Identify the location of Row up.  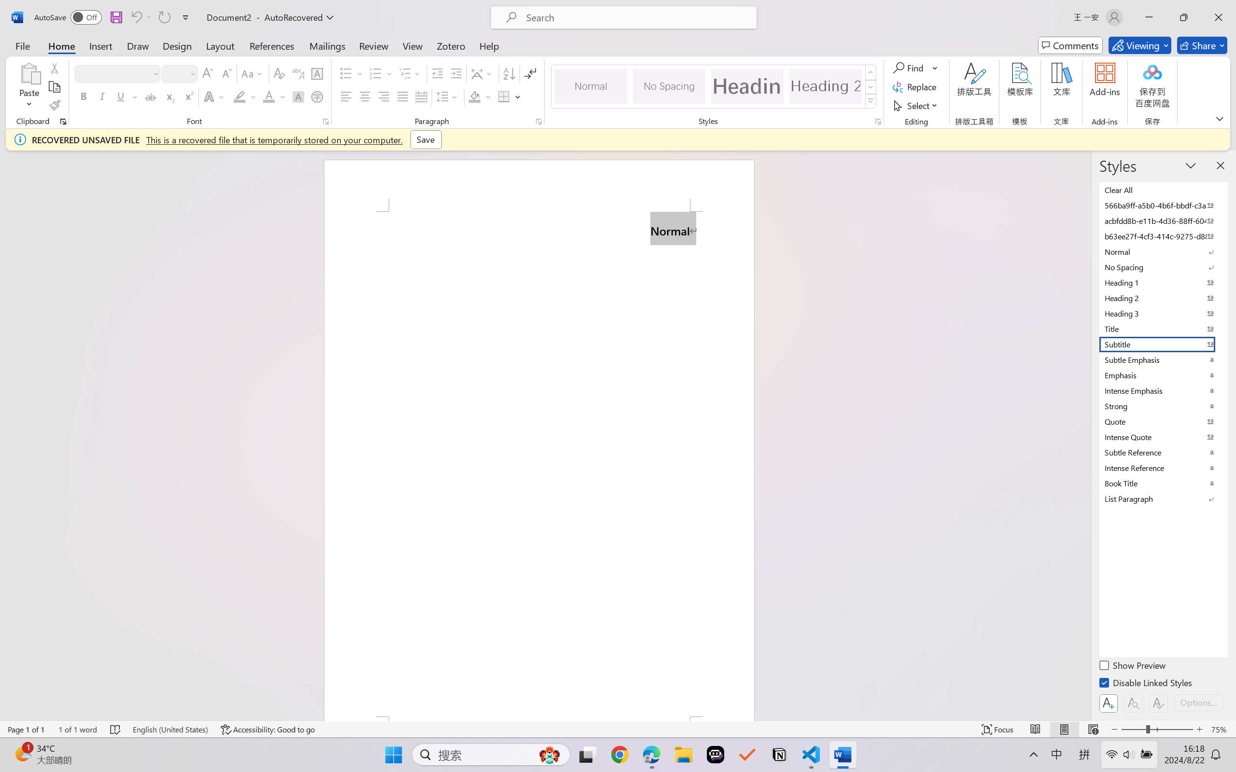
(871, 72).